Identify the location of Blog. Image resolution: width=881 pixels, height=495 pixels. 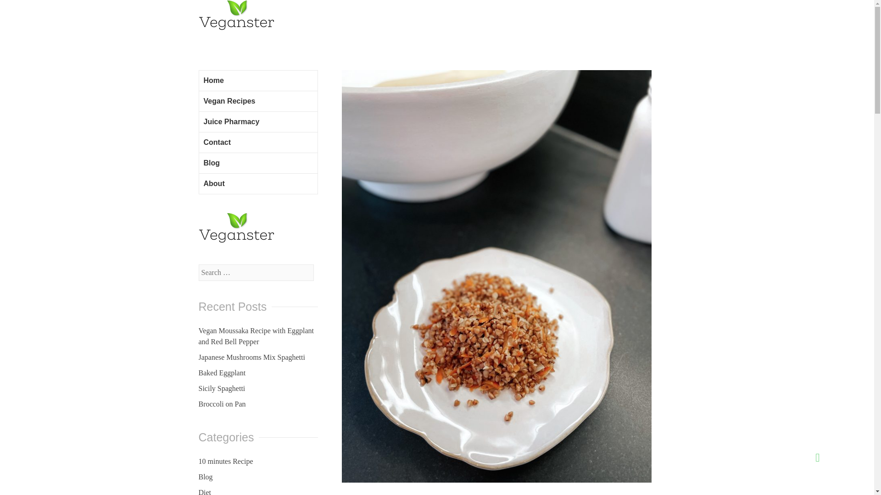
(258, 163).